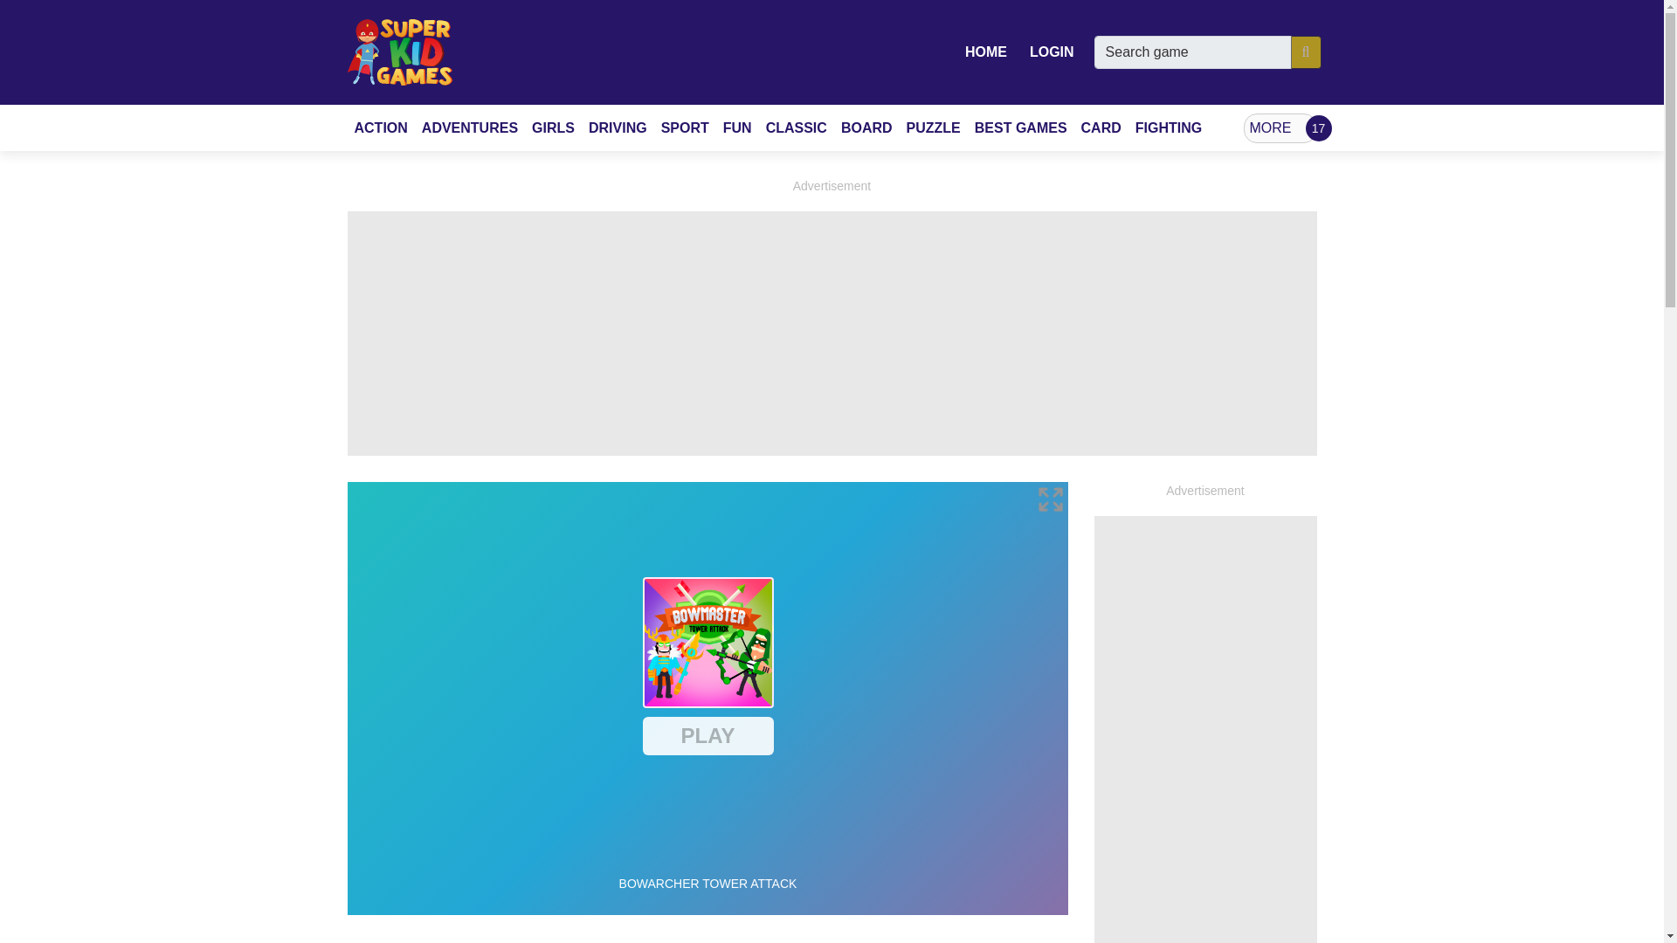  Describe the element at coordinates (685, 127) in the screenshot. I see `SPORT` at that location.